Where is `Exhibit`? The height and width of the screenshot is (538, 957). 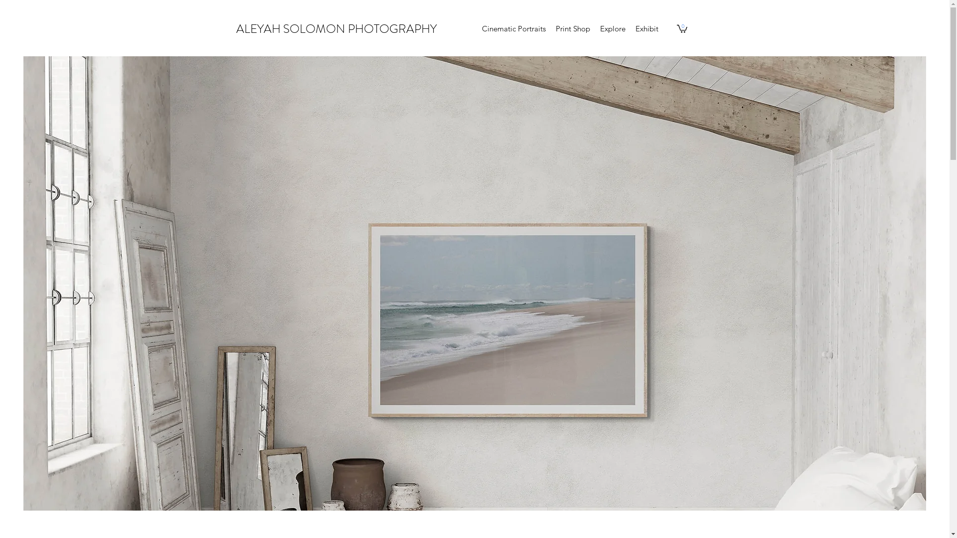
Exhibit is located at coordinates (647, 29).